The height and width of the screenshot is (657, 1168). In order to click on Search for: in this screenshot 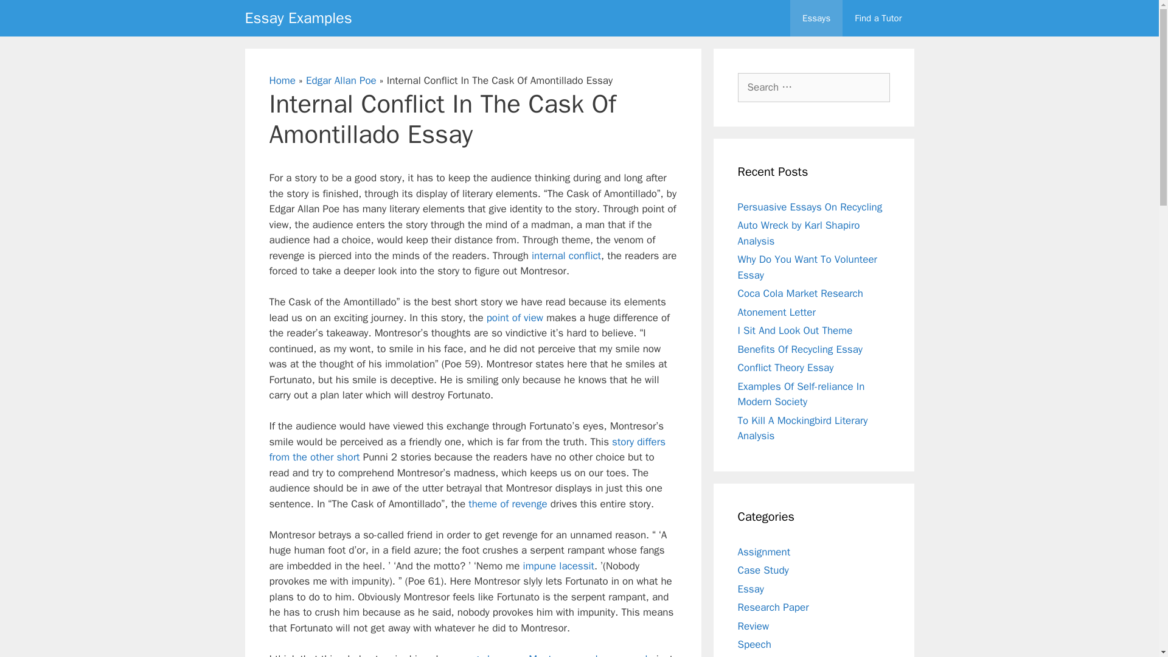, I will do `click(813, 88)`.